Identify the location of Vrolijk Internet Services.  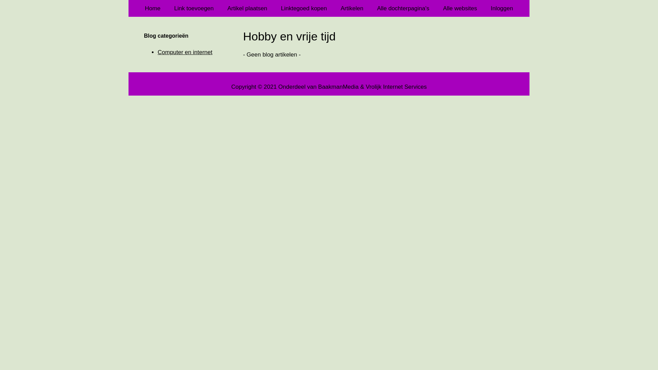
(396, 86).